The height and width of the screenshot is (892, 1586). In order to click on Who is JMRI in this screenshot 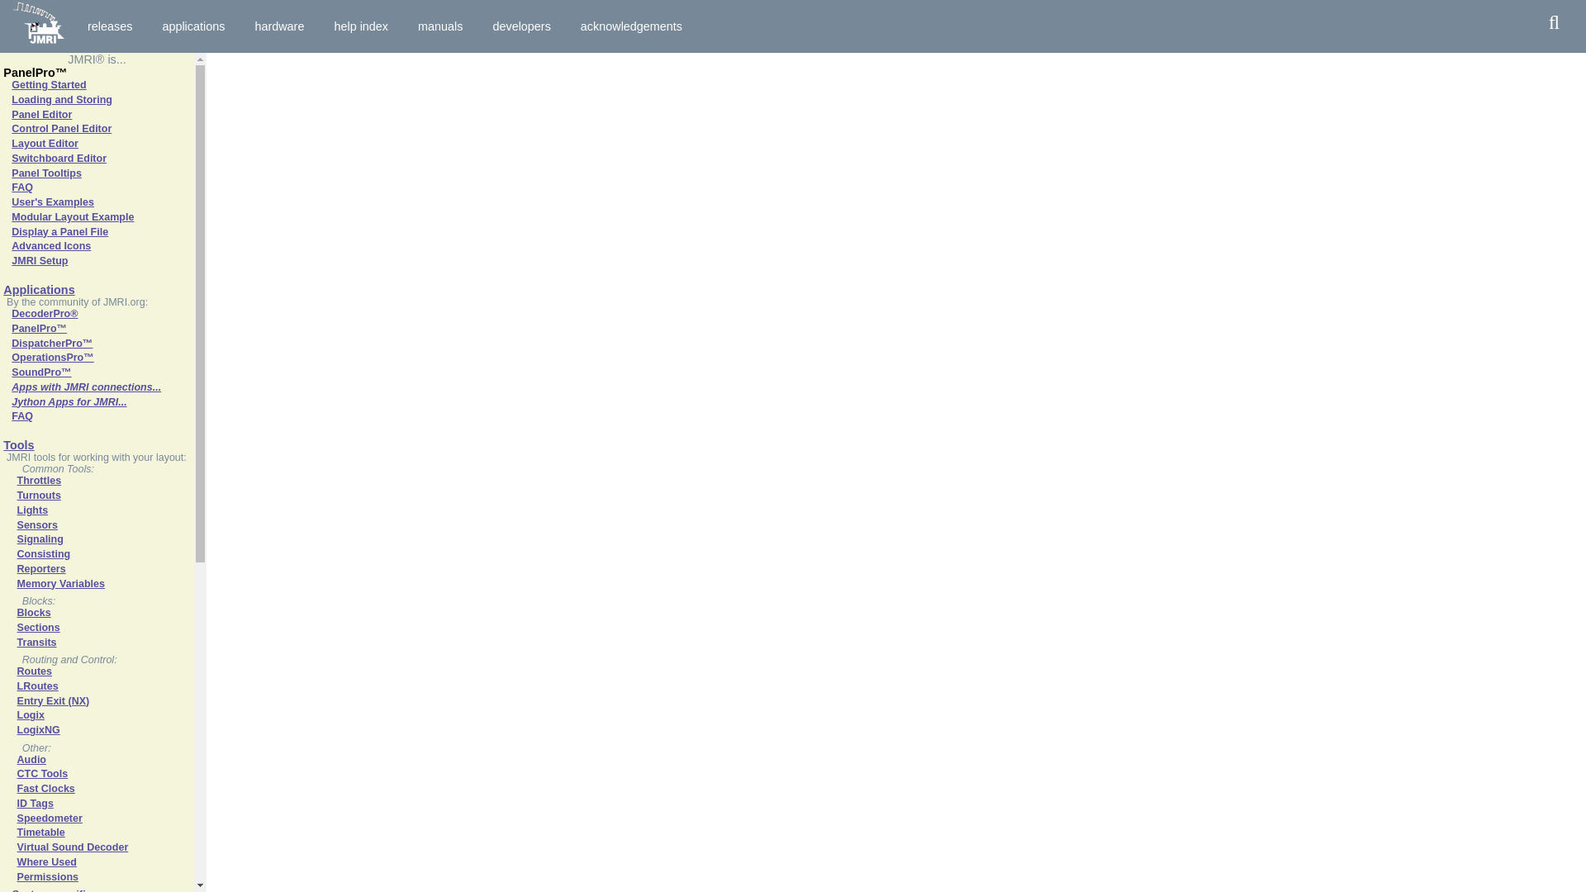, I will do `click(631, 26)`.